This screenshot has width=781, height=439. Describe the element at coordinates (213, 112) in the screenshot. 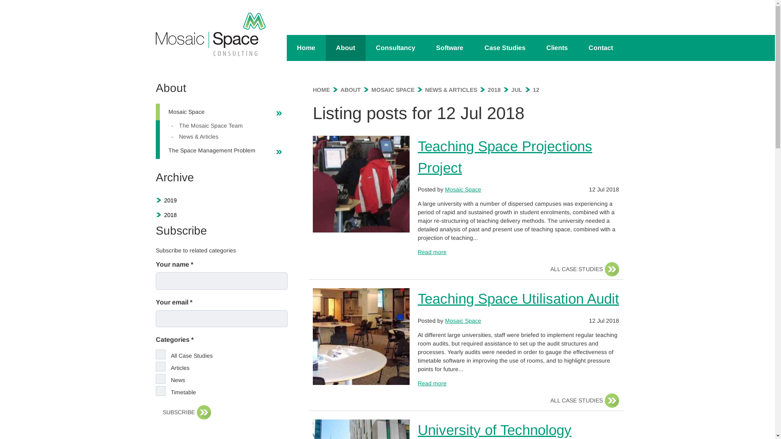

I see `Mosaic Space` at that location.